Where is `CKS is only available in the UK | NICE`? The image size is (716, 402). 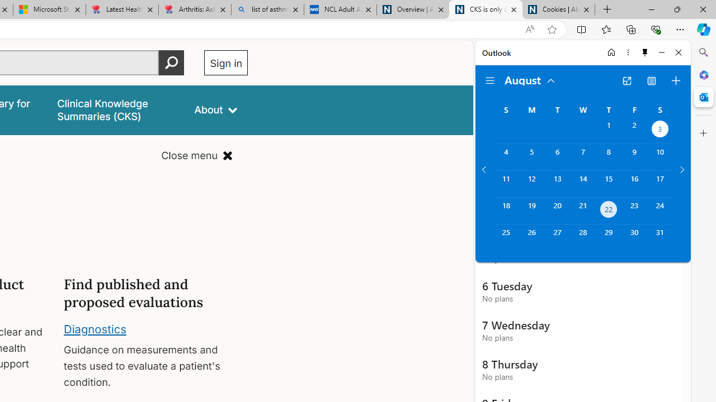
CKS is only available in the UK | NICE is located at coordinates (486, 10).